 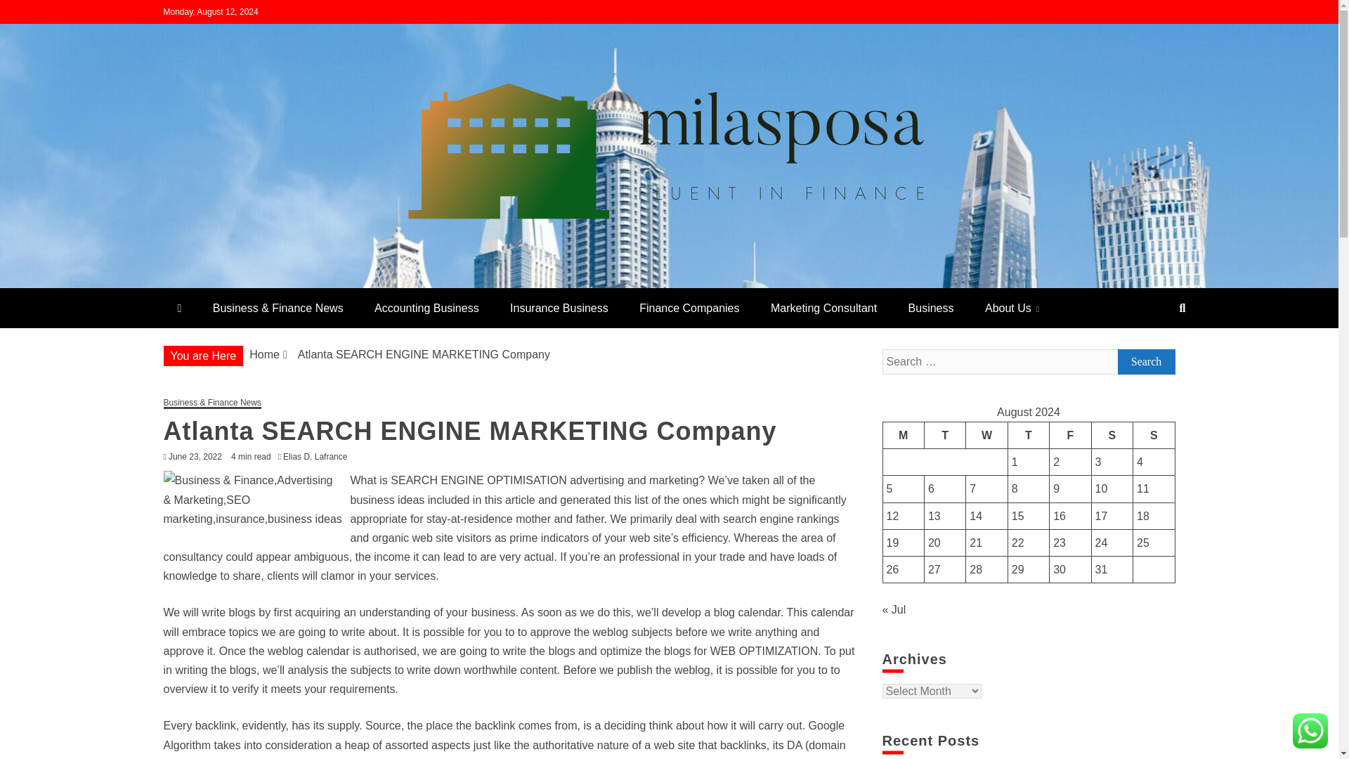 What do you see at coordinates (1145, 361) in the screenshot?
I see `Search` at bounding box center [1145, 361].